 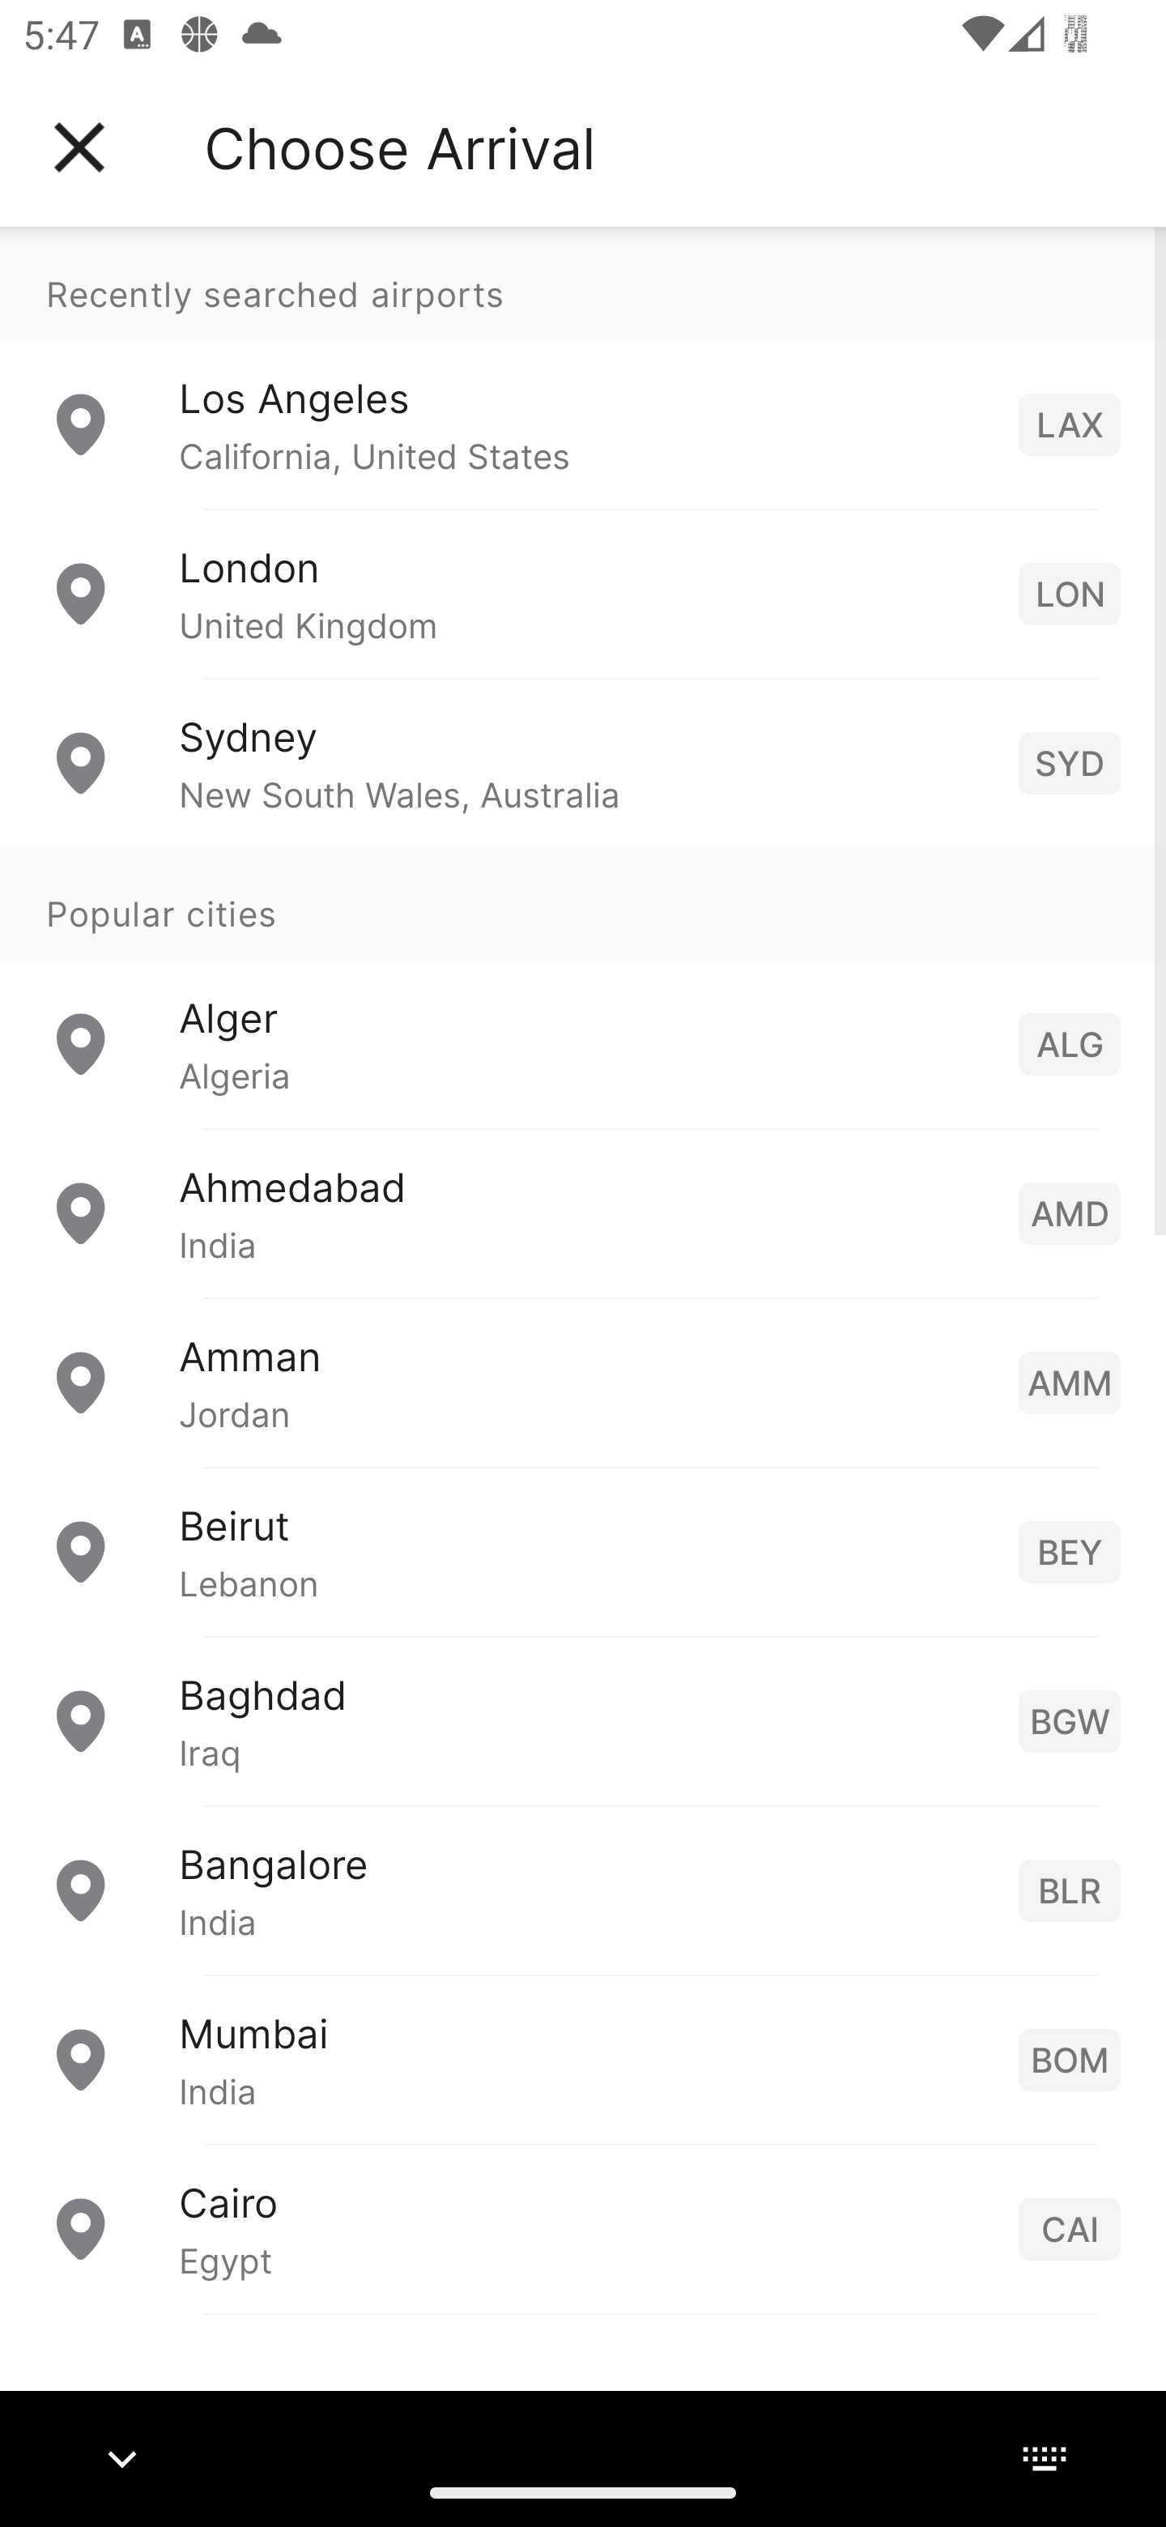 I want to click on Bangalore India BLR, so click(x=583, y=1889).